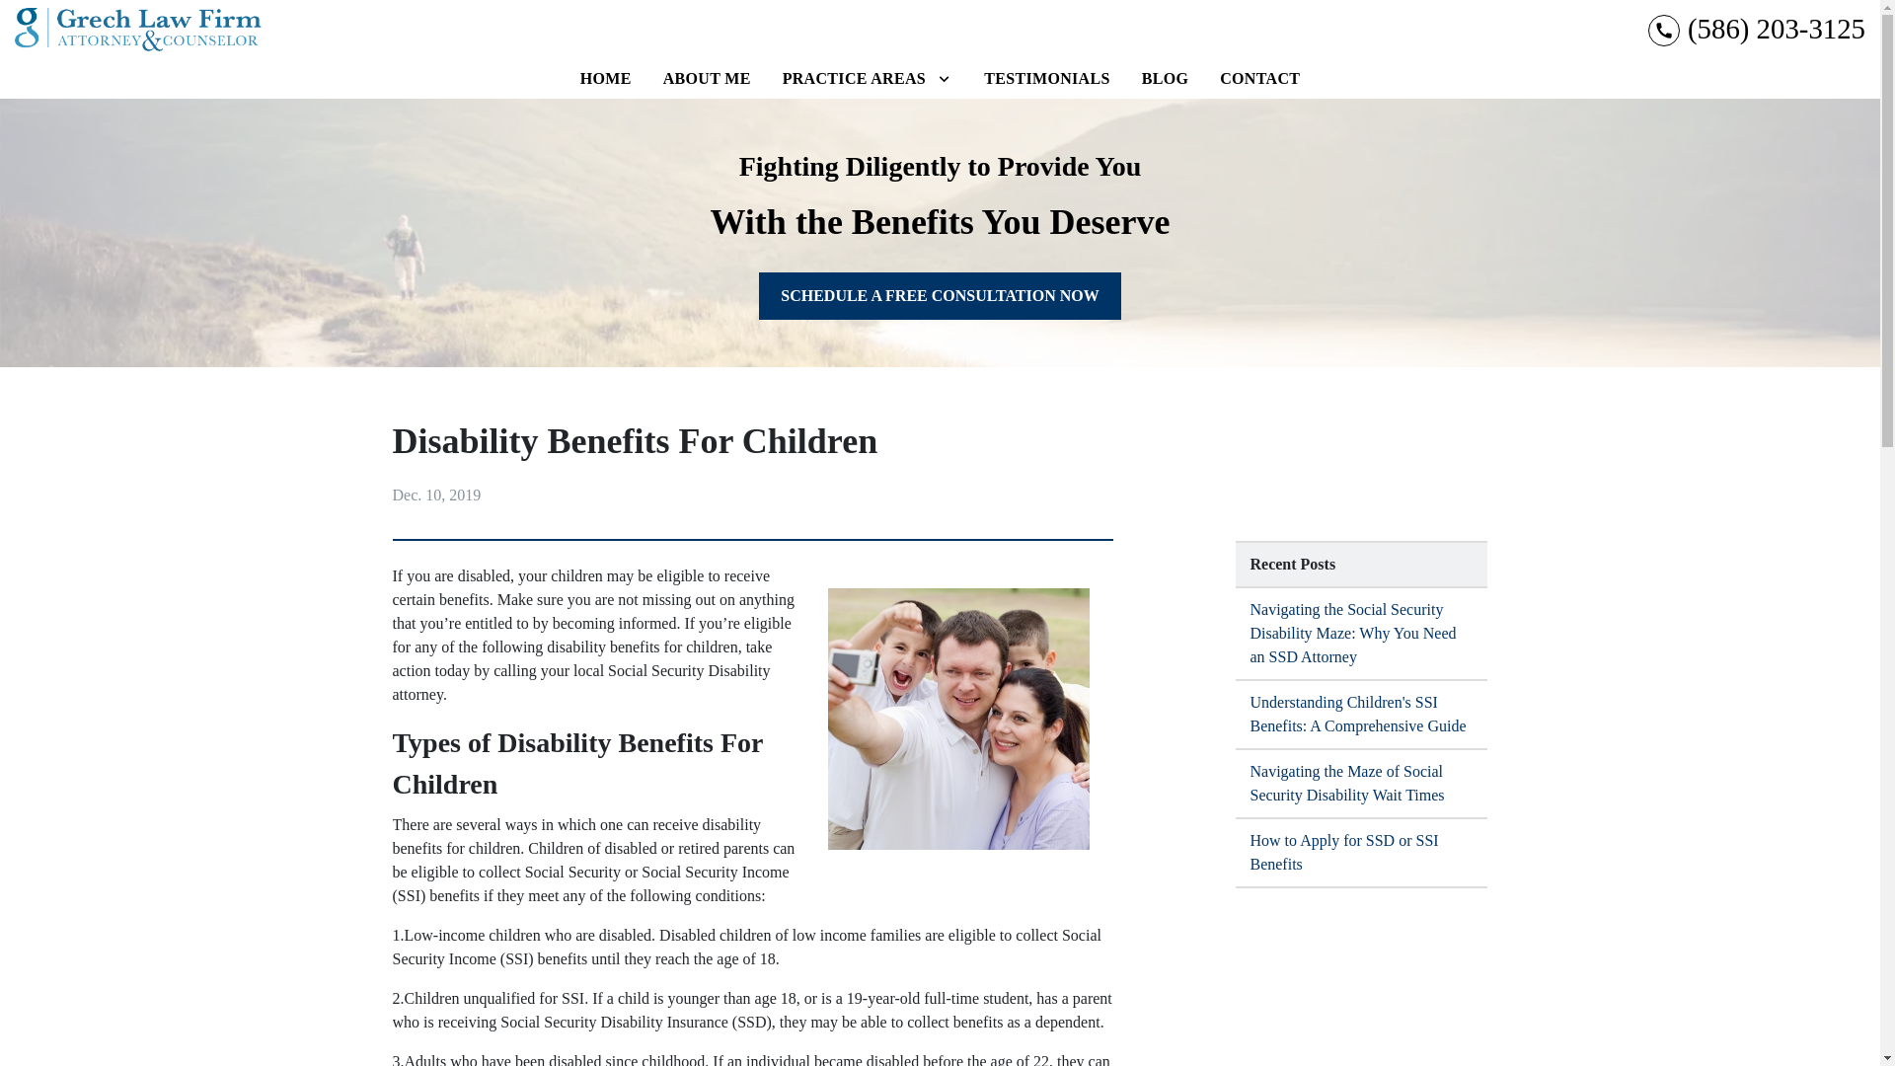  What do you see at coordinates (707, 79) in the screenshot?
I see `ABOUT ME` at bounding box center [707, 79].